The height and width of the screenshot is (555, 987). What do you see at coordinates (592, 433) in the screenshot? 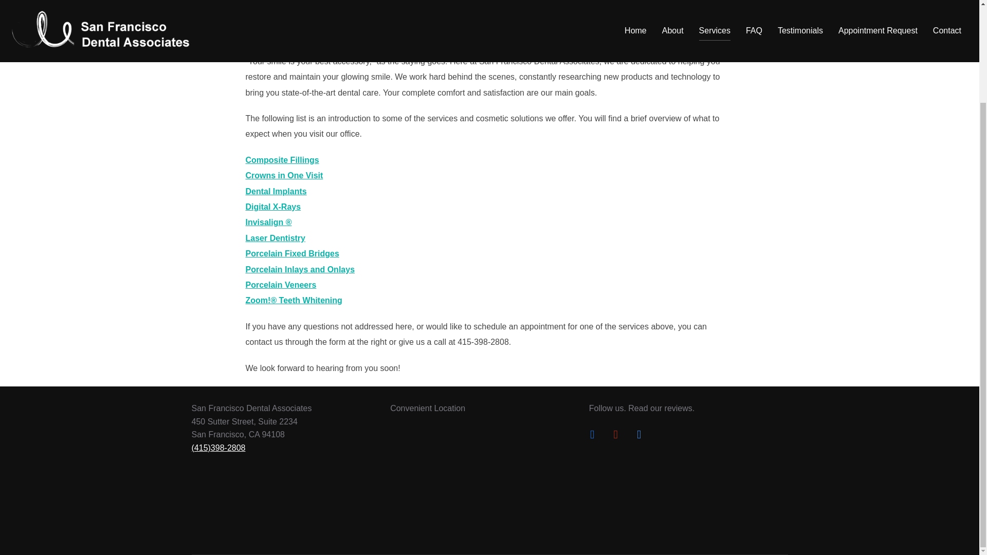
I see `Facebook` at bounding box center [592, 433].